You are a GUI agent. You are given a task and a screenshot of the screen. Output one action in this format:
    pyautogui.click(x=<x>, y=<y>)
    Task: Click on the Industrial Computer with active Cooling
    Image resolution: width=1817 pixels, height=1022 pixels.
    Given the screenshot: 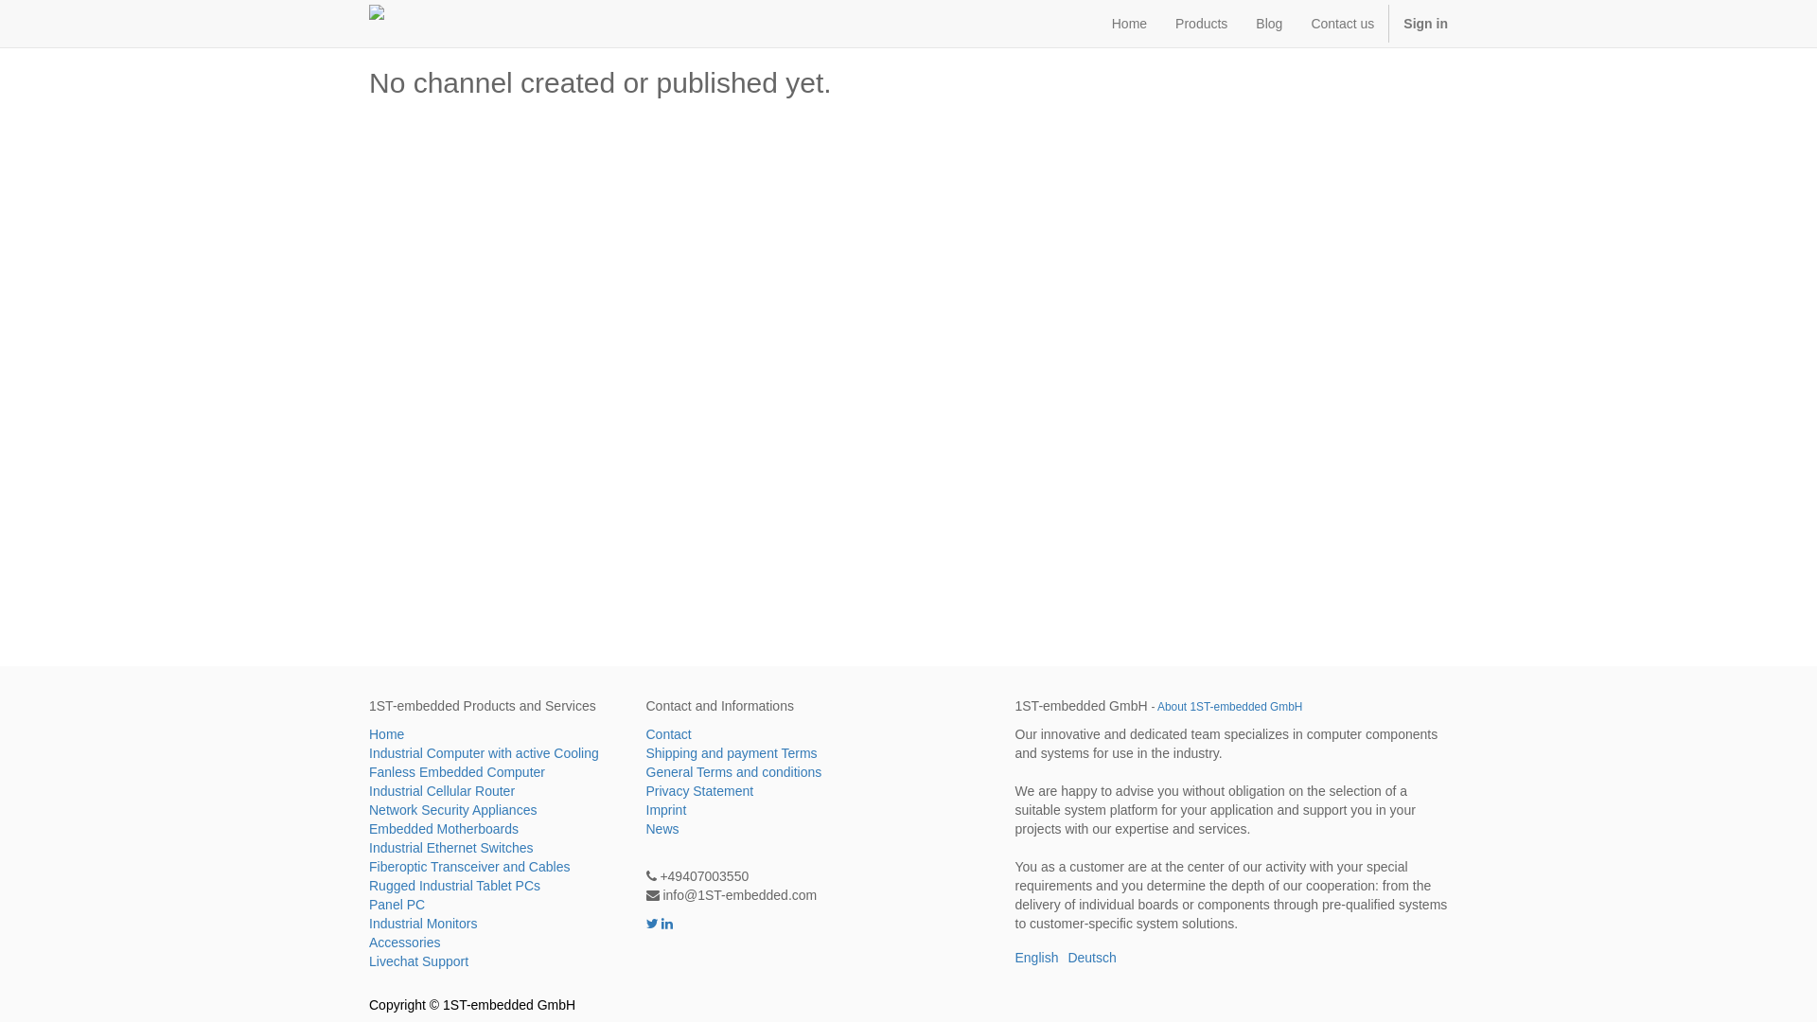 What is the action you would take?
    pyautogui.click(x=494, y=753)
    